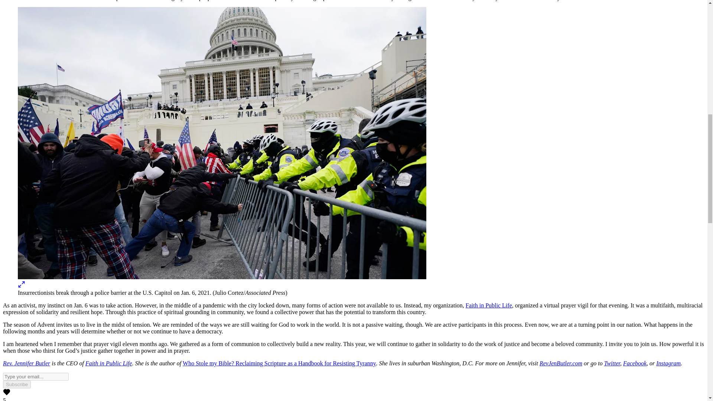 Image resolution: width=713 pixels, height=401 pixels. What do you see at coordinates (668, 363) in the screenshot?
I see `Instagram` at bounding box center [668, 363].